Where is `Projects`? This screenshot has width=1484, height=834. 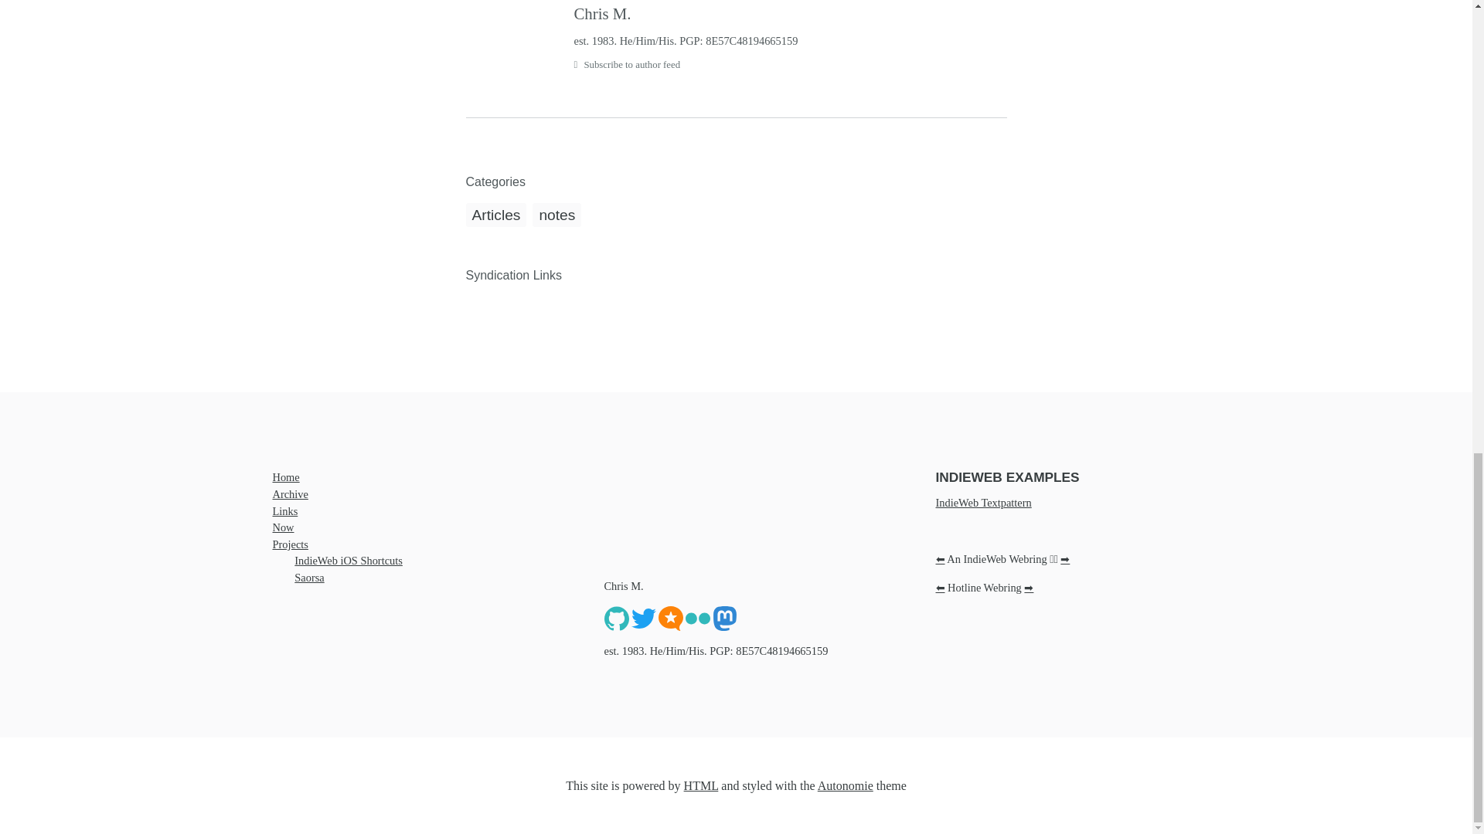 Projects is located at coordinates (289, 544).